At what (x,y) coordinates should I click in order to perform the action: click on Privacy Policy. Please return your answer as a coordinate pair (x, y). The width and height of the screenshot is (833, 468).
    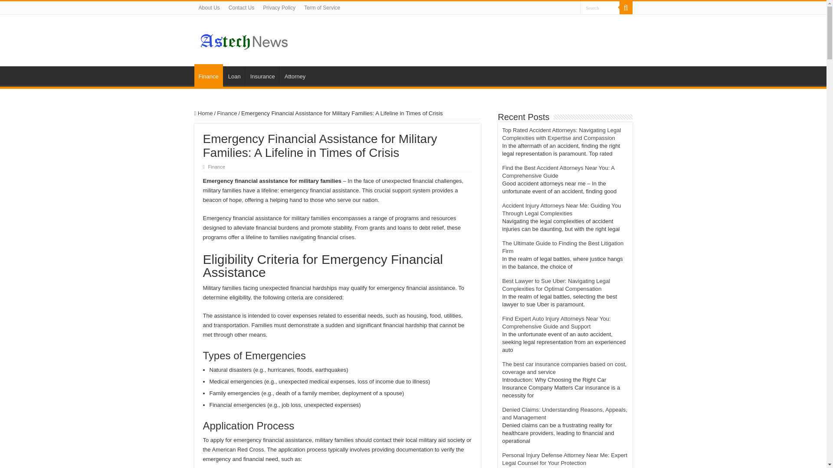
    Looking at the image, I should click on (279, 8).